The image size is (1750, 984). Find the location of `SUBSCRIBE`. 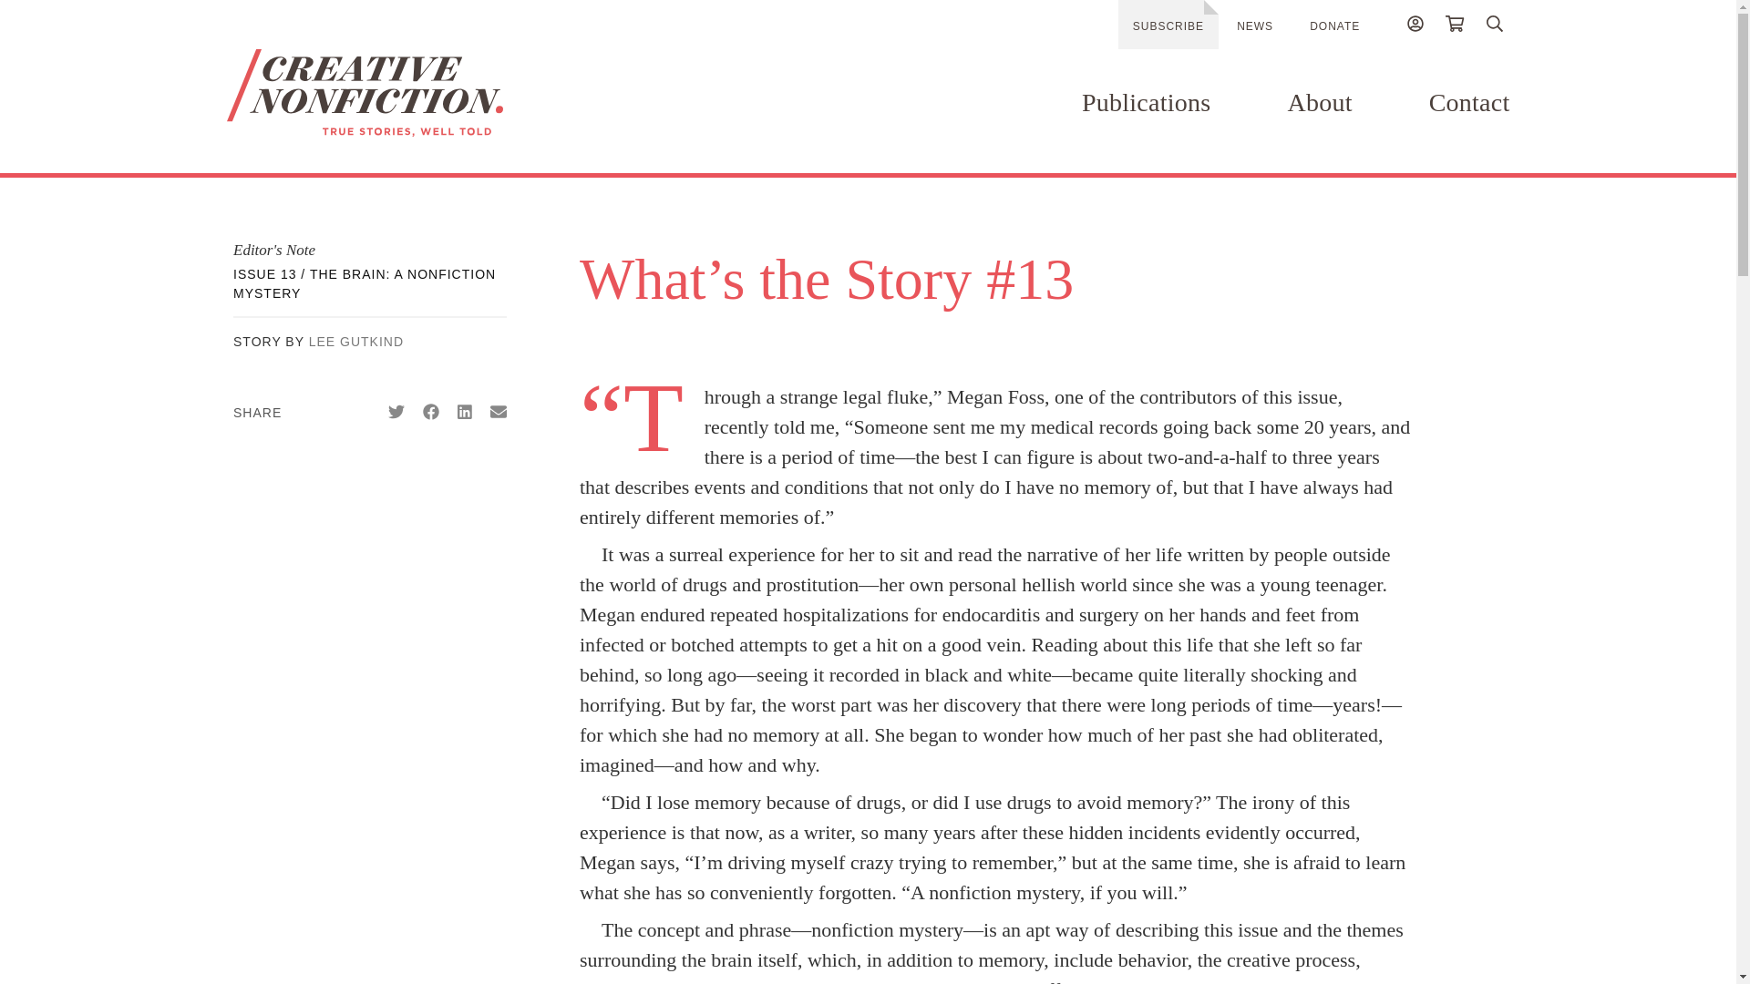

SUBSCRIBE is located at coordinates (1168, 25).